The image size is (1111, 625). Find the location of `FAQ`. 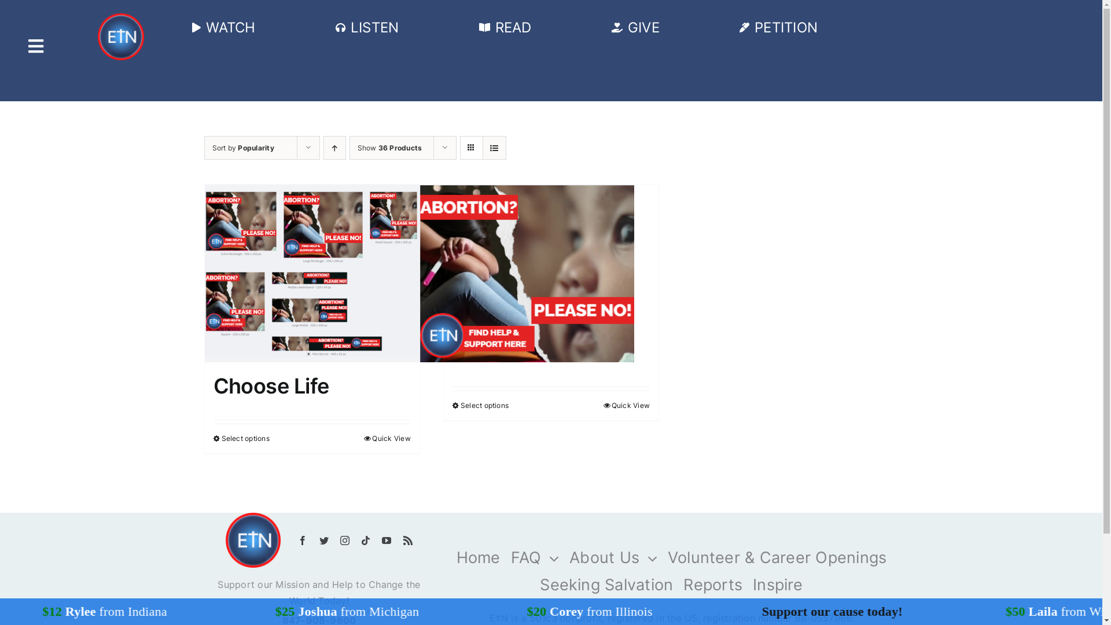

FAQ is located at coordinates (535, 558).